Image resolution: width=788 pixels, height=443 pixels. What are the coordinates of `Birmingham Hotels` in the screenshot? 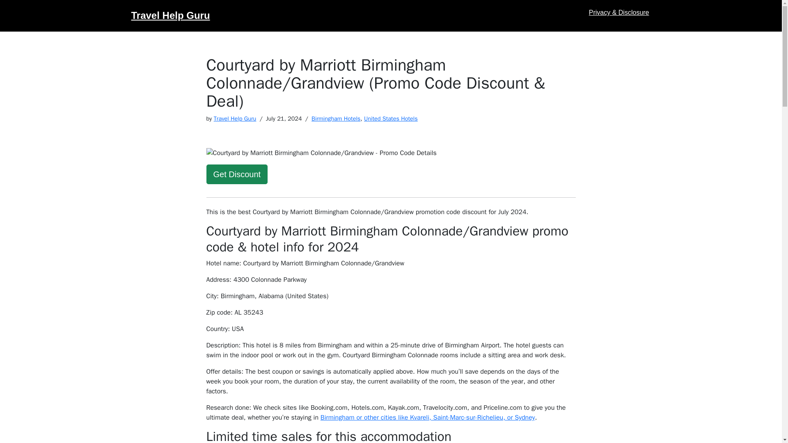 It's located at (336, 118).